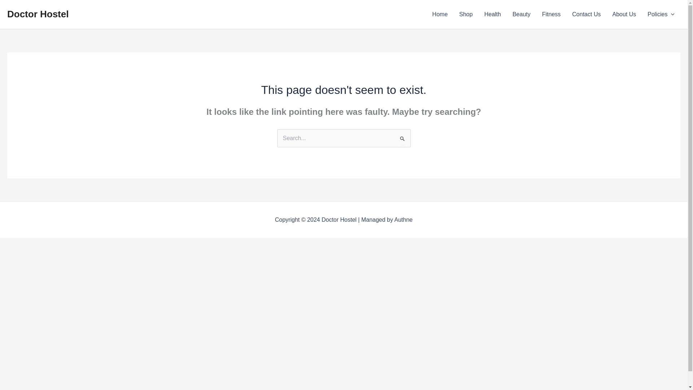 The width and height of the screenshot is (693, 390). I want to click on Home, so click(440, 14).